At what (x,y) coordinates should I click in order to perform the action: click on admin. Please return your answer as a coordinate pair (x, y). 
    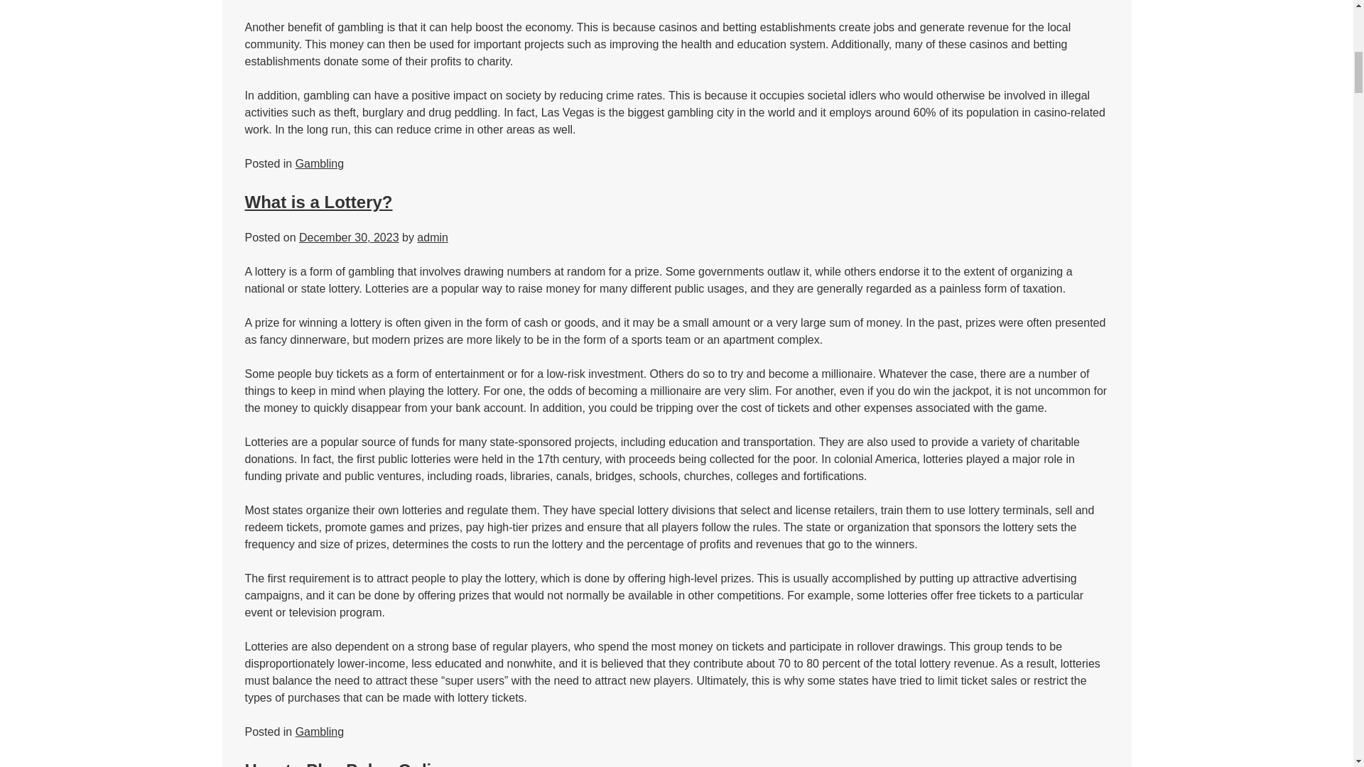
    Looking at the image, I should click on (433, 237).